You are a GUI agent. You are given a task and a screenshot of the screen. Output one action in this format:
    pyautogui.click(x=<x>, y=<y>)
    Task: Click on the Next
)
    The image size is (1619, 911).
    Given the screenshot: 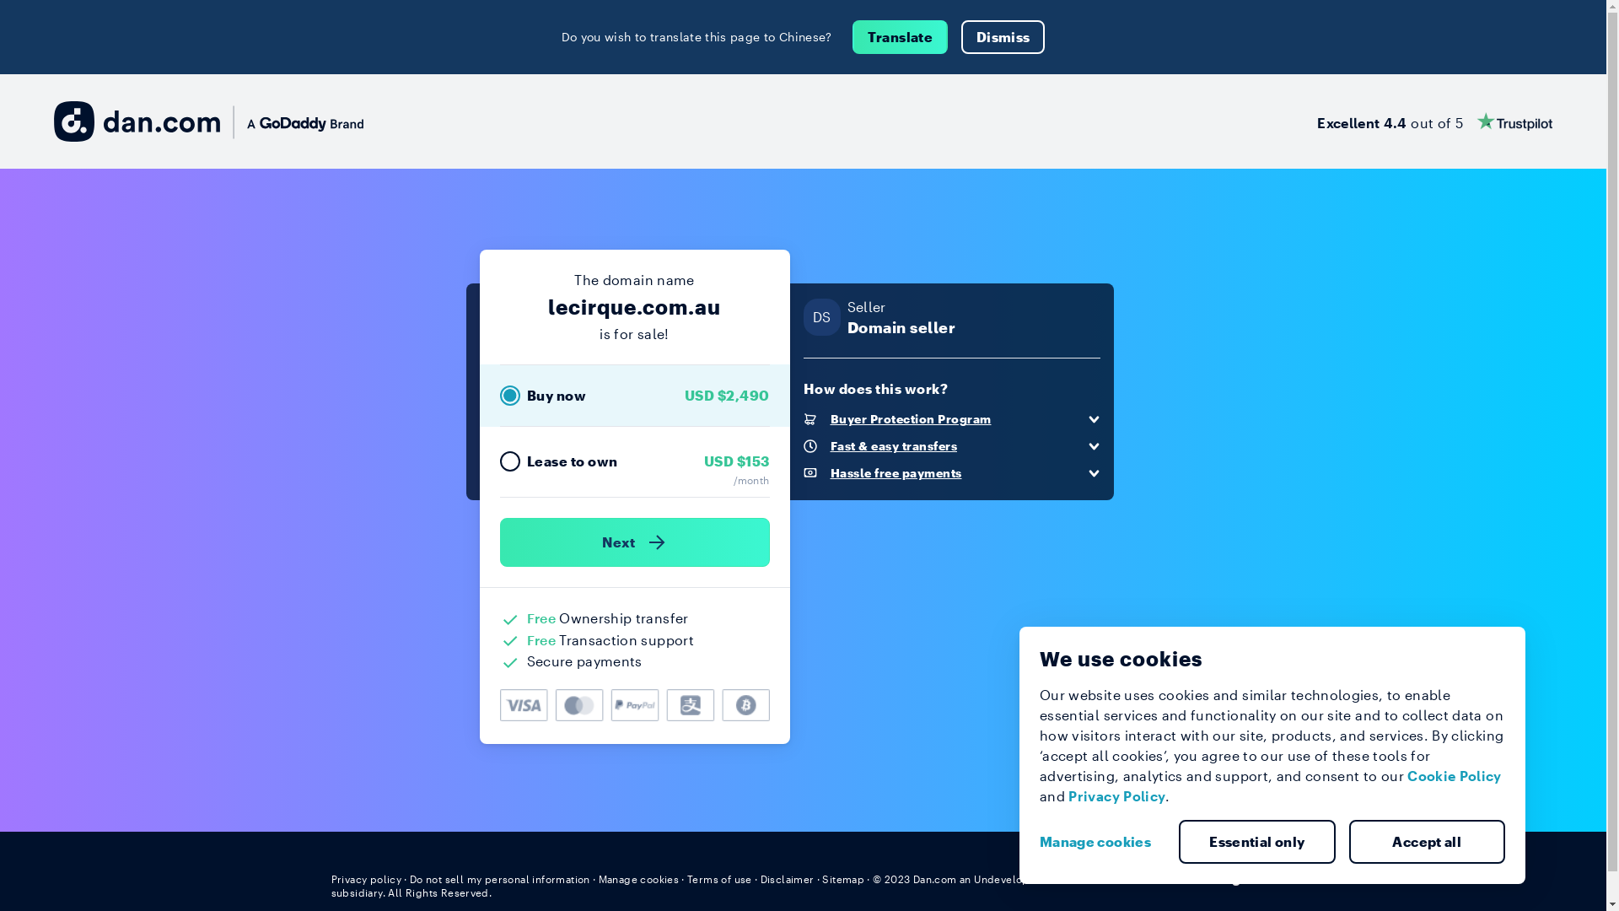 What is the action you would take?
    pyautogui.click(x=634, y=542)
    